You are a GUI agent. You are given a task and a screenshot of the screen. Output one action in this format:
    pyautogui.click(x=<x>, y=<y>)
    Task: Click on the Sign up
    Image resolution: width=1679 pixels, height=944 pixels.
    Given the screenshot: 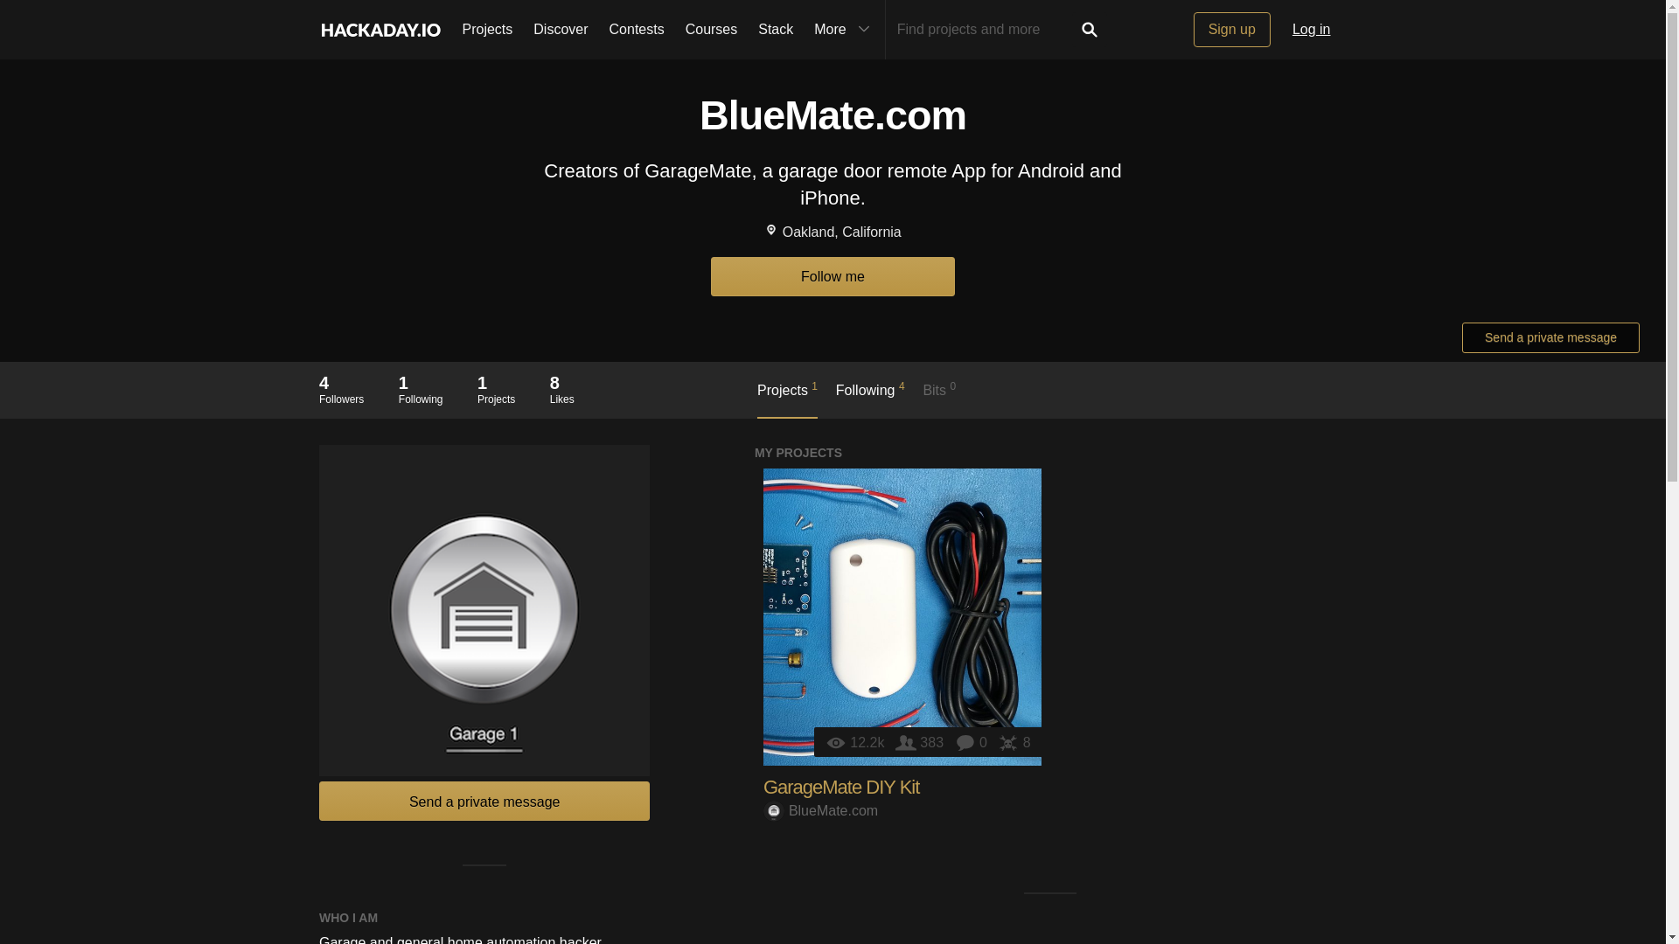 What is the action you would take?
    pyautogui.click(x=341, y=388)
    